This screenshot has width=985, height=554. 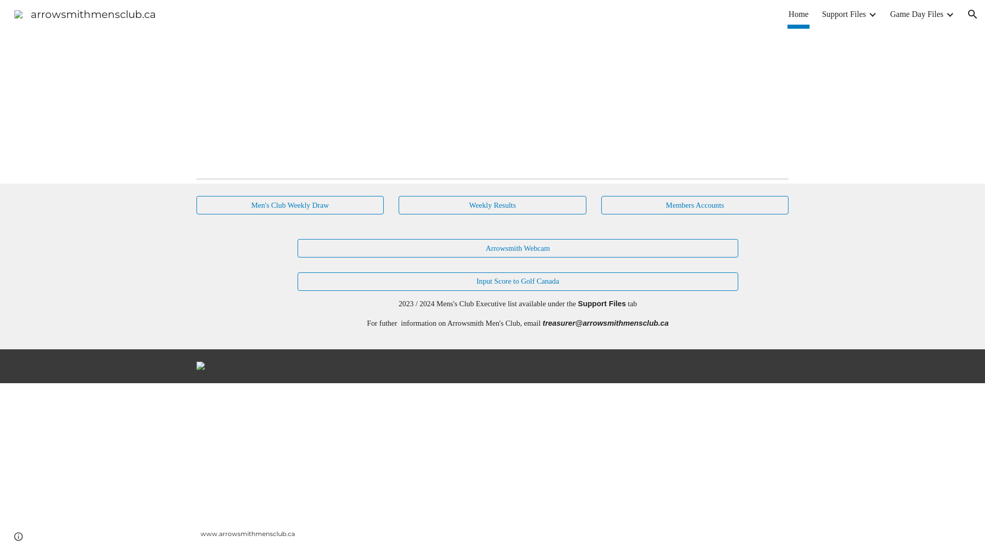 I want to click on Home, so click(x=798, y=14).